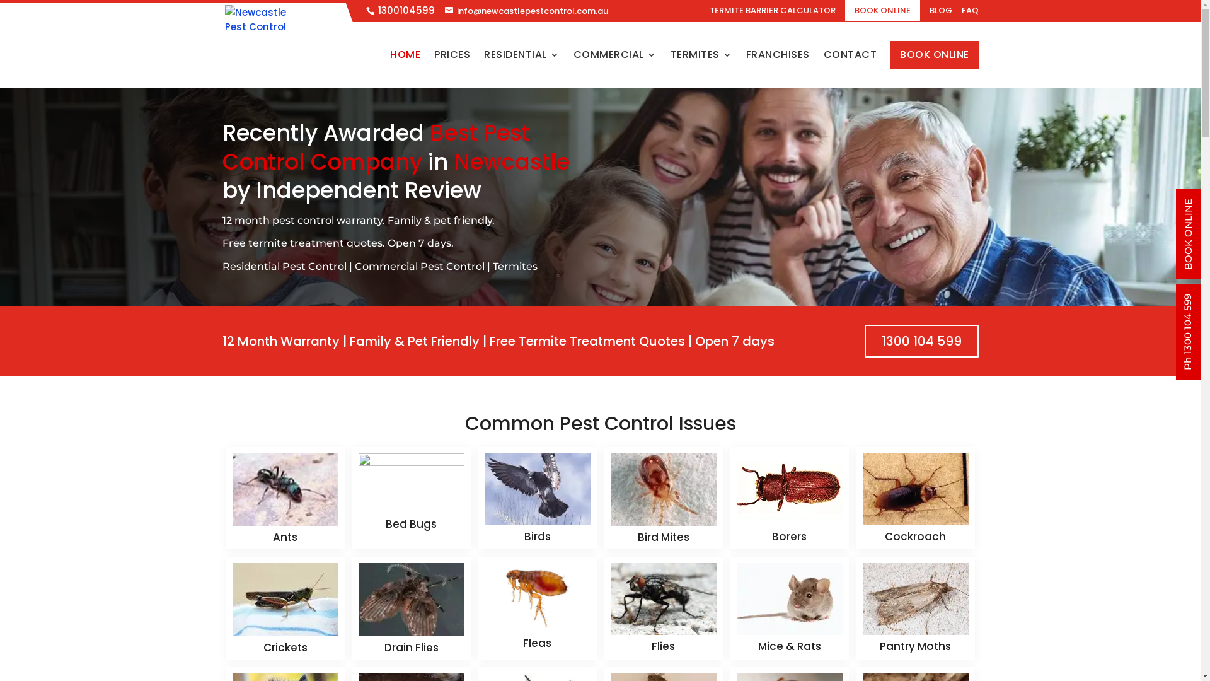  Describe the element at coordinates (789, 646) in the screenshot. I see `Mice & Rats` at that location.